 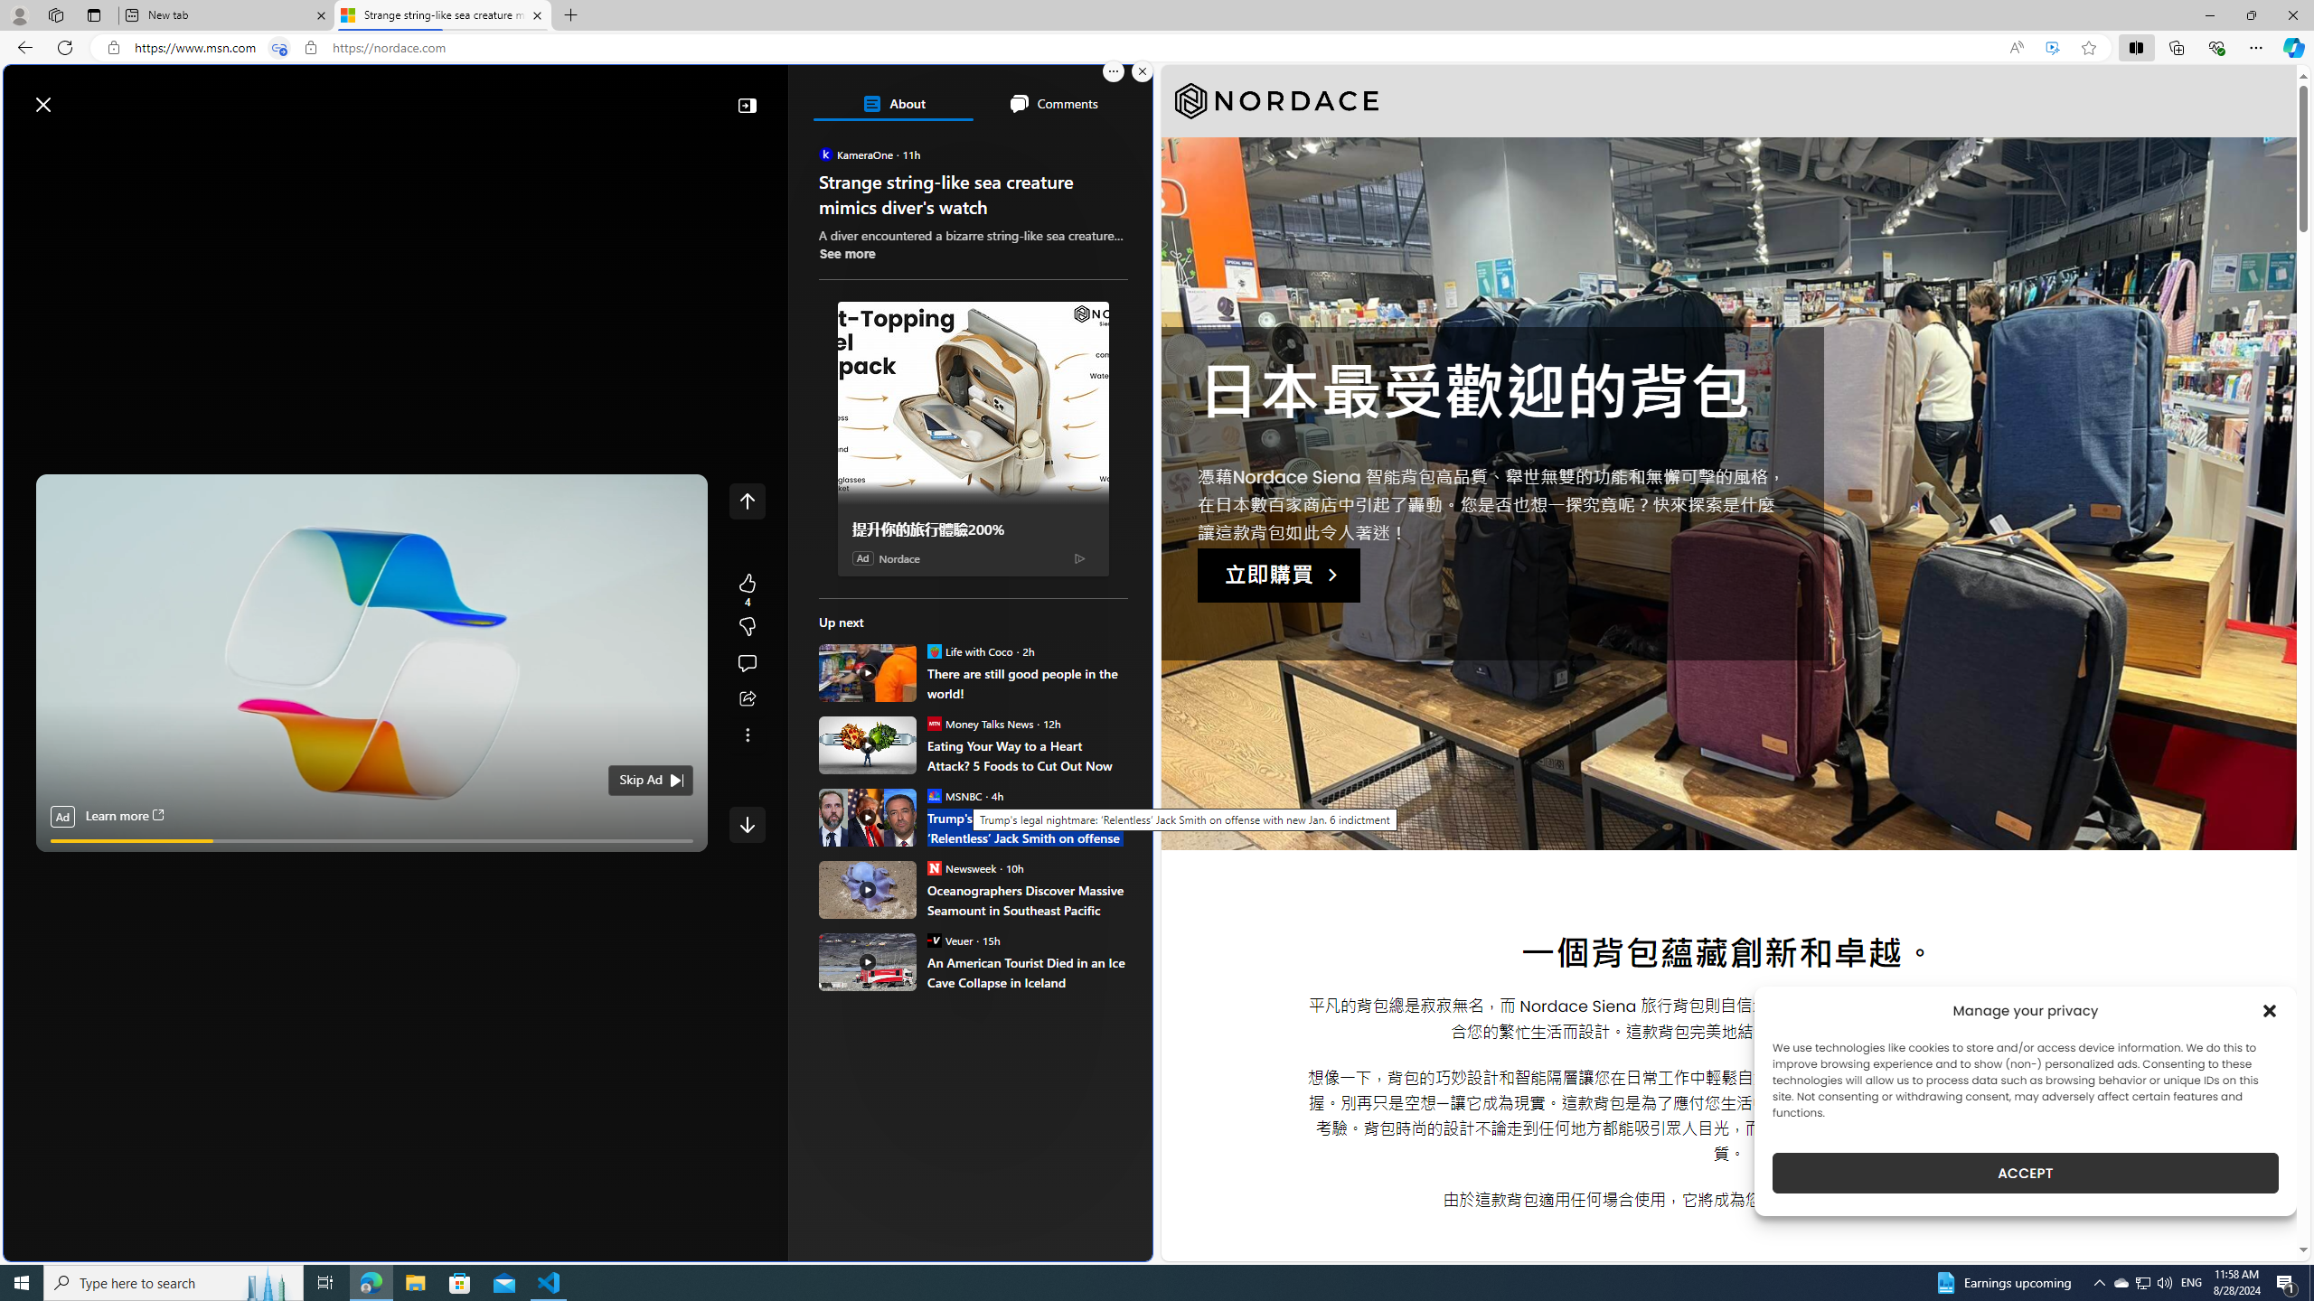 What do you see at coordinates (83, 147) in the screenshot?
I see `Discover` at bounding box center [83, 147].